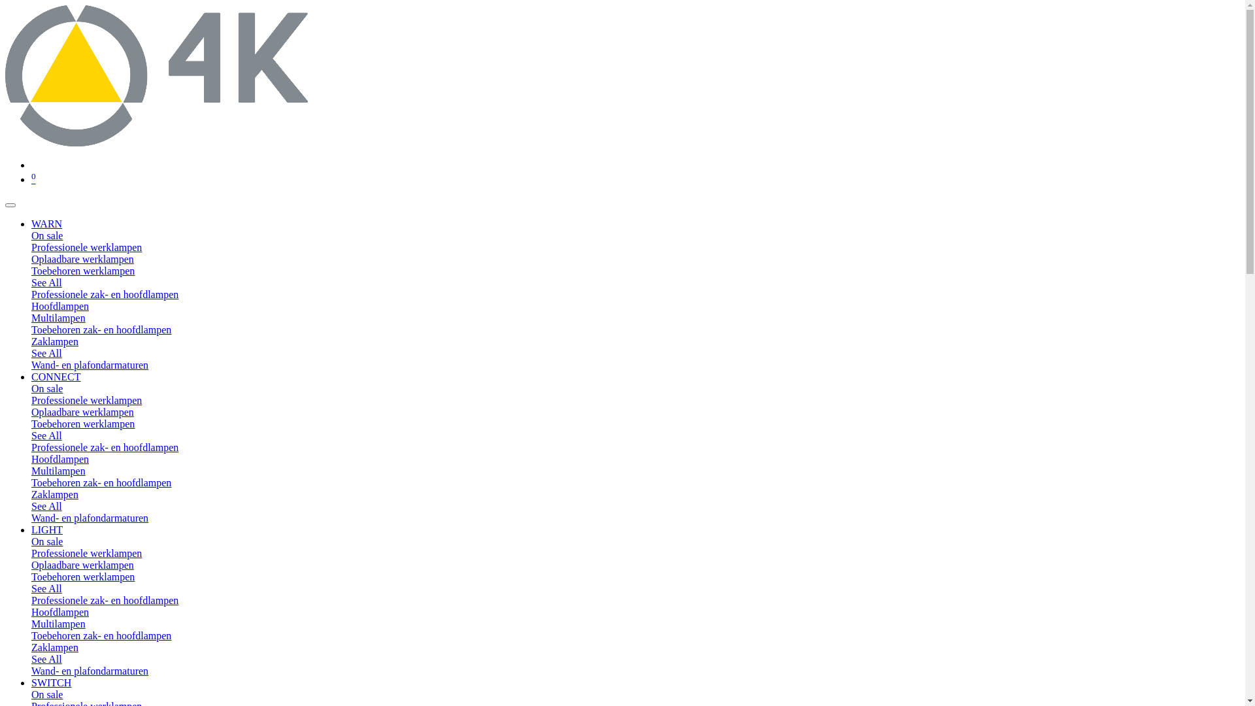  I want to click on Wand- en plafondarmaturen, so click(635, 518).